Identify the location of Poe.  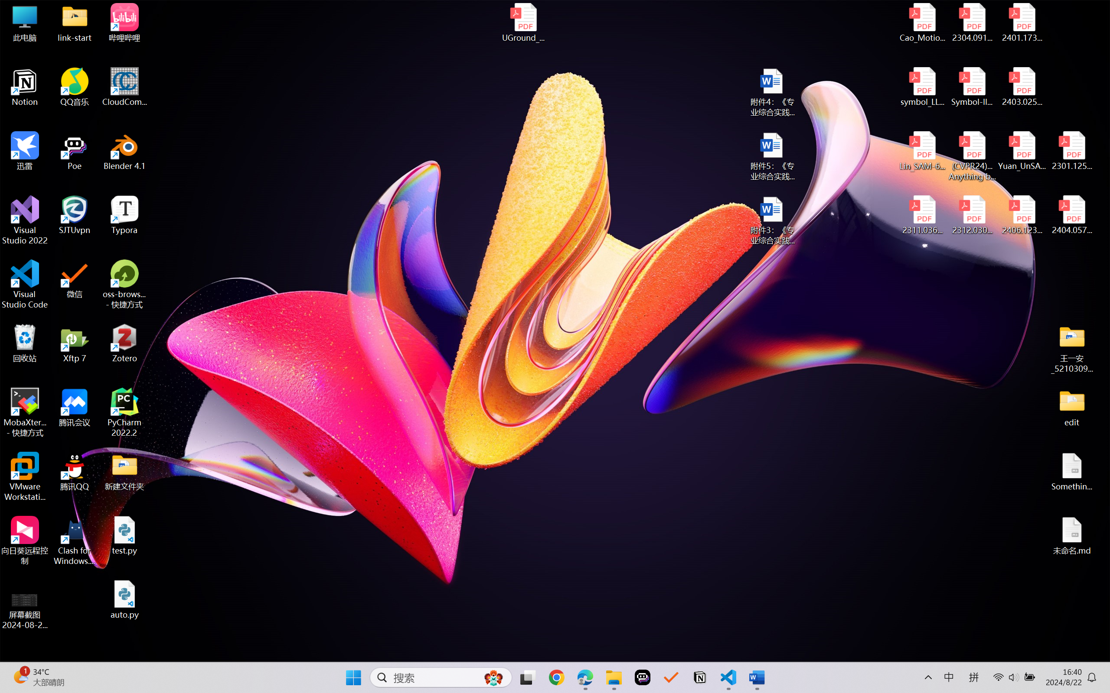
(75, 151).